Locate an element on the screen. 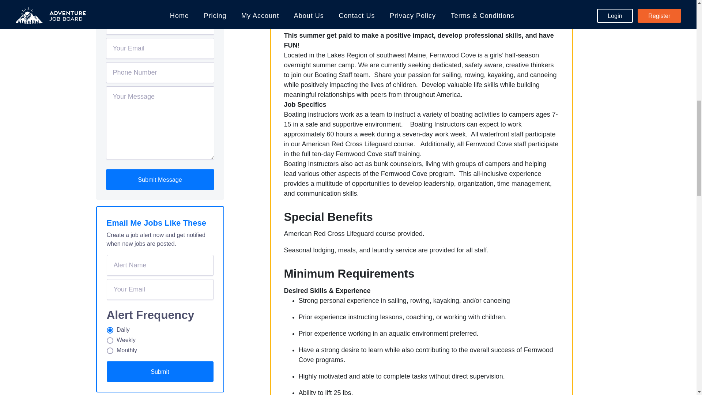 The image size is (702, 395). Submit is located at coordinates (160, 372).